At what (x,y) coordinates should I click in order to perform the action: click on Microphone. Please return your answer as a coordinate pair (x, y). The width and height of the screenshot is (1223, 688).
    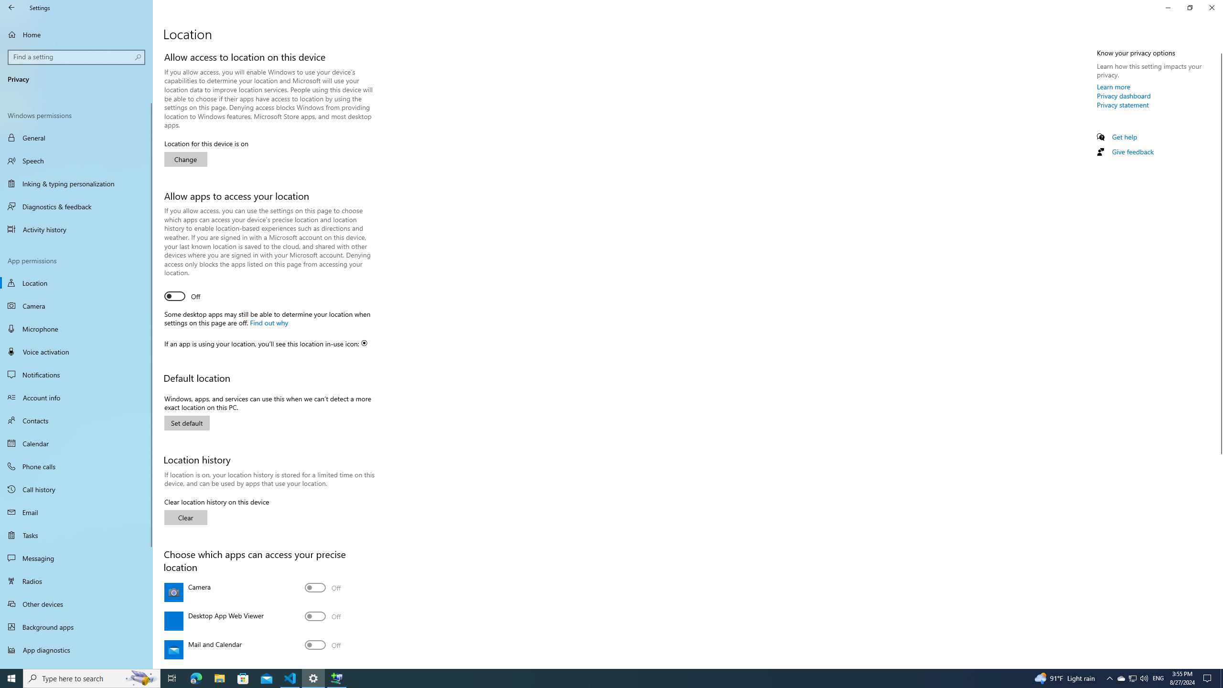
    Looking at the image, I should click on (76, 328).